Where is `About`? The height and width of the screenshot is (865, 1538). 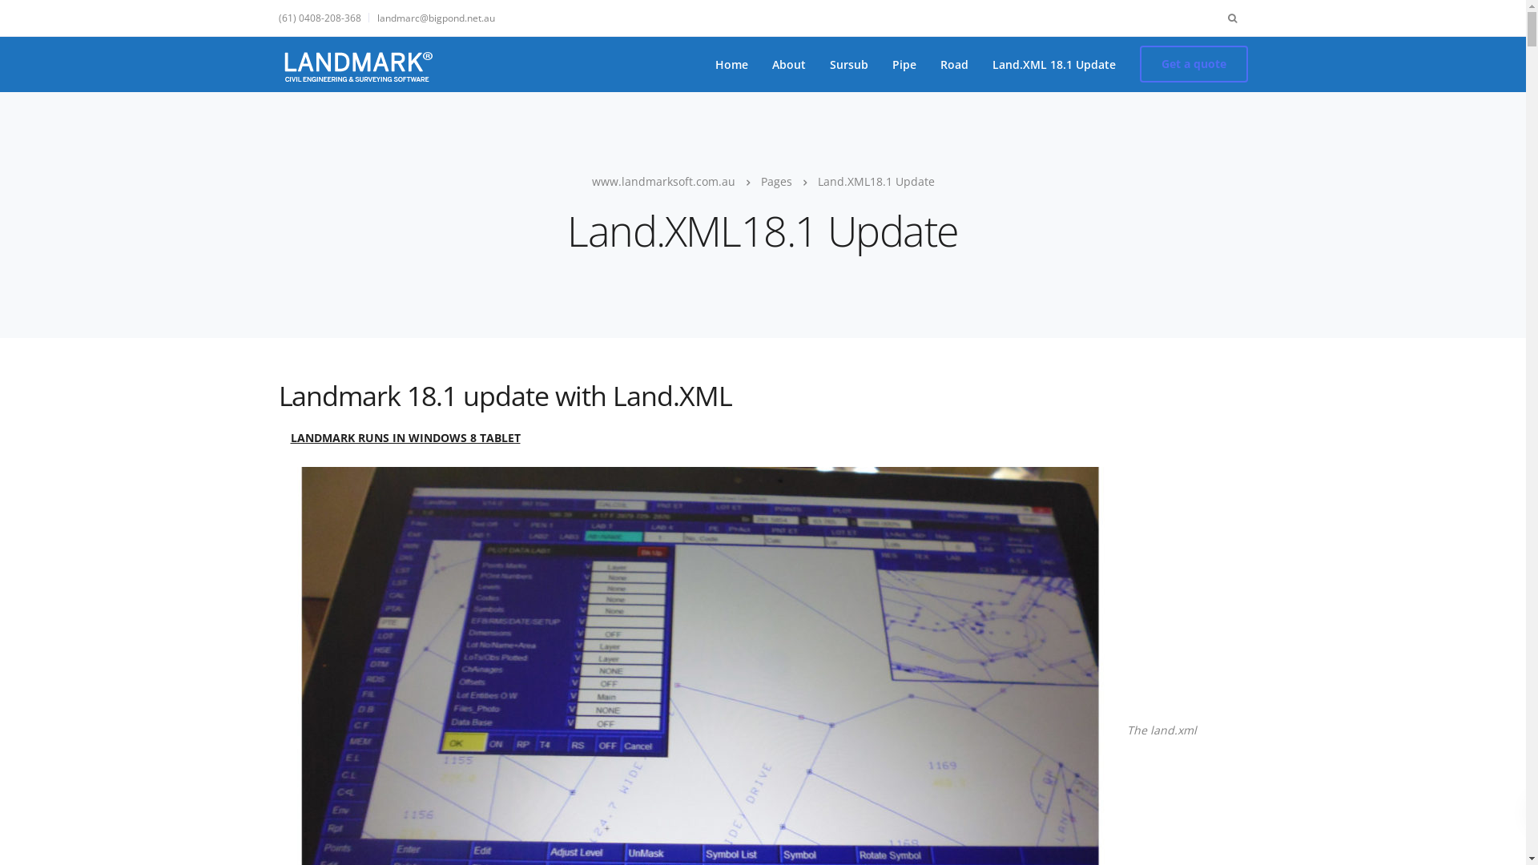
About is located at coordinates (788, 64).